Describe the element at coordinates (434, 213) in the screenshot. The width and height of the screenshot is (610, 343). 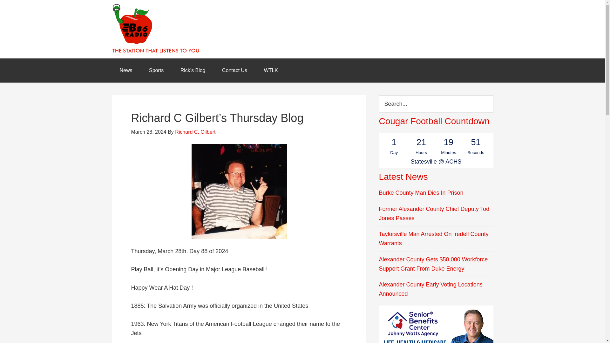
I see `Former Alexander County Chief Deputy Tod Jones Passes` at that location.